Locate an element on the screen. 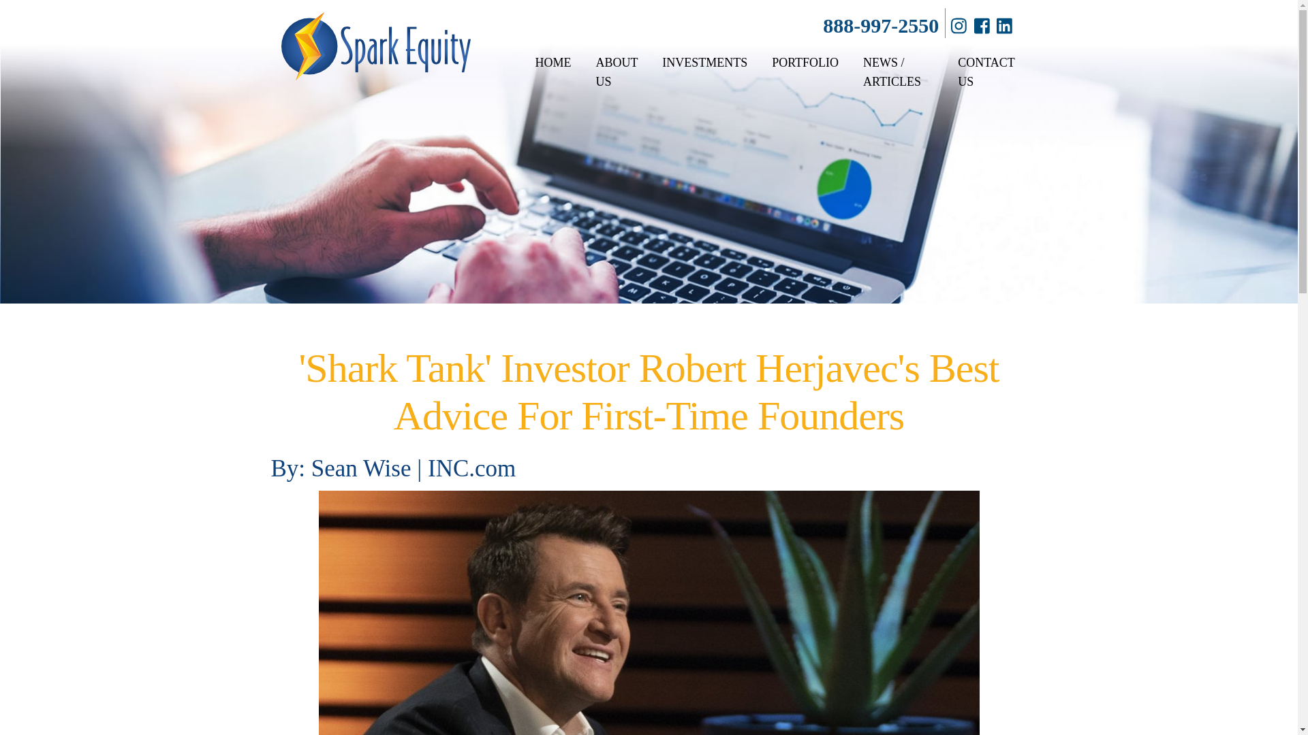  888-997-2550 is located at coordinates (880, 25).